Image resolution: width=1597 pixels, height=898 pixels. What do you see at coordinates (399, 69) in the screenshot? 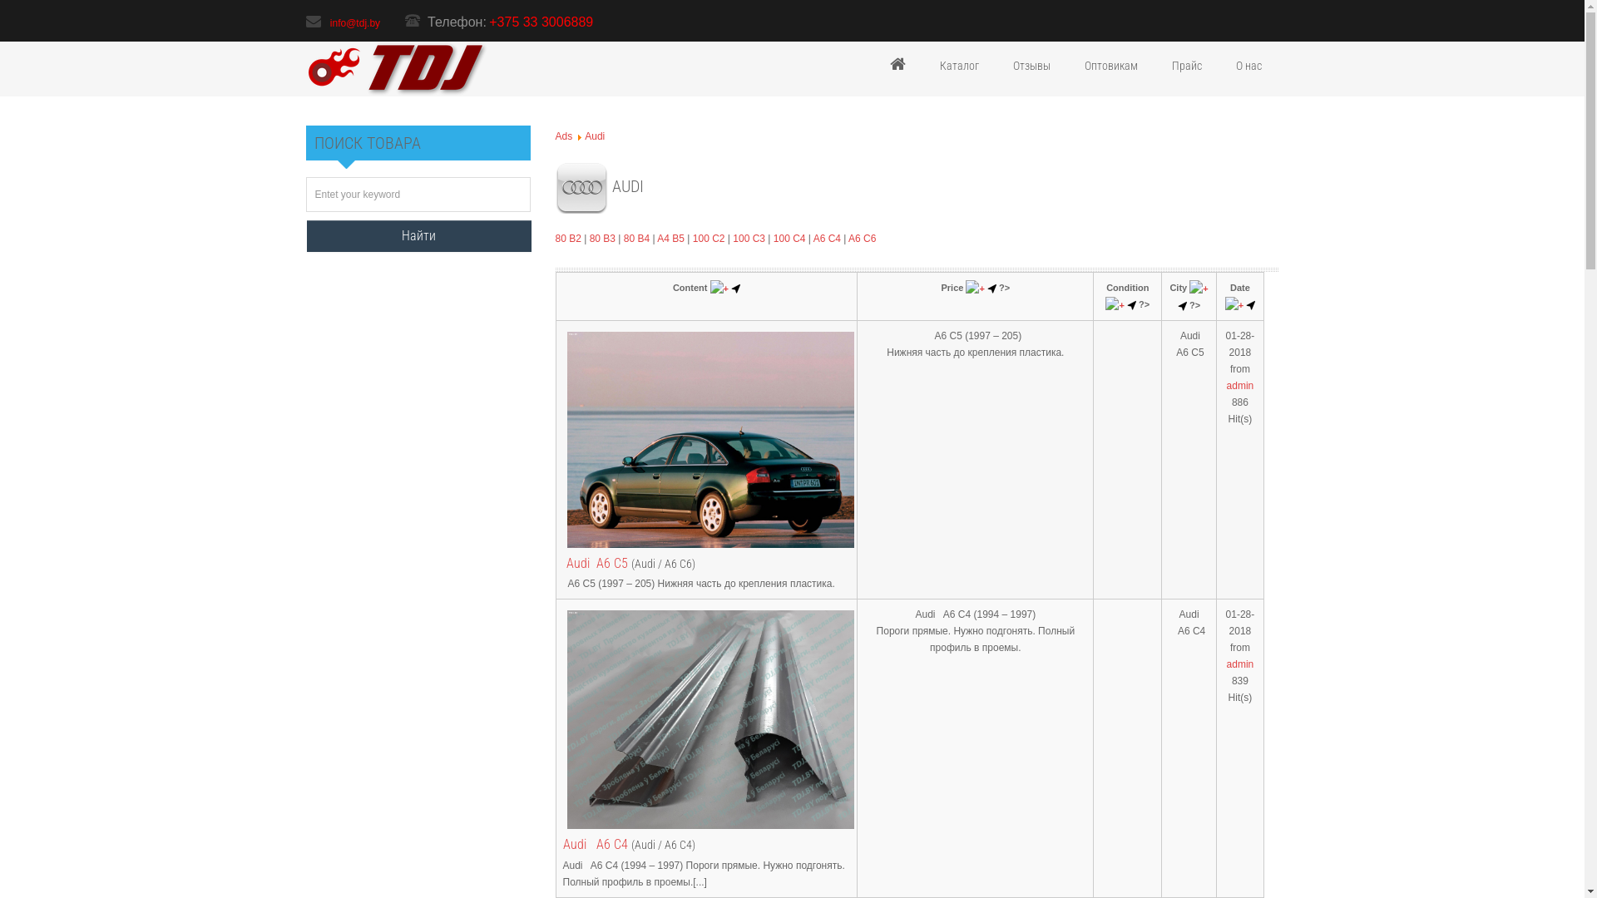
I see `TDJ.BY` at bounding box center [399, 69].